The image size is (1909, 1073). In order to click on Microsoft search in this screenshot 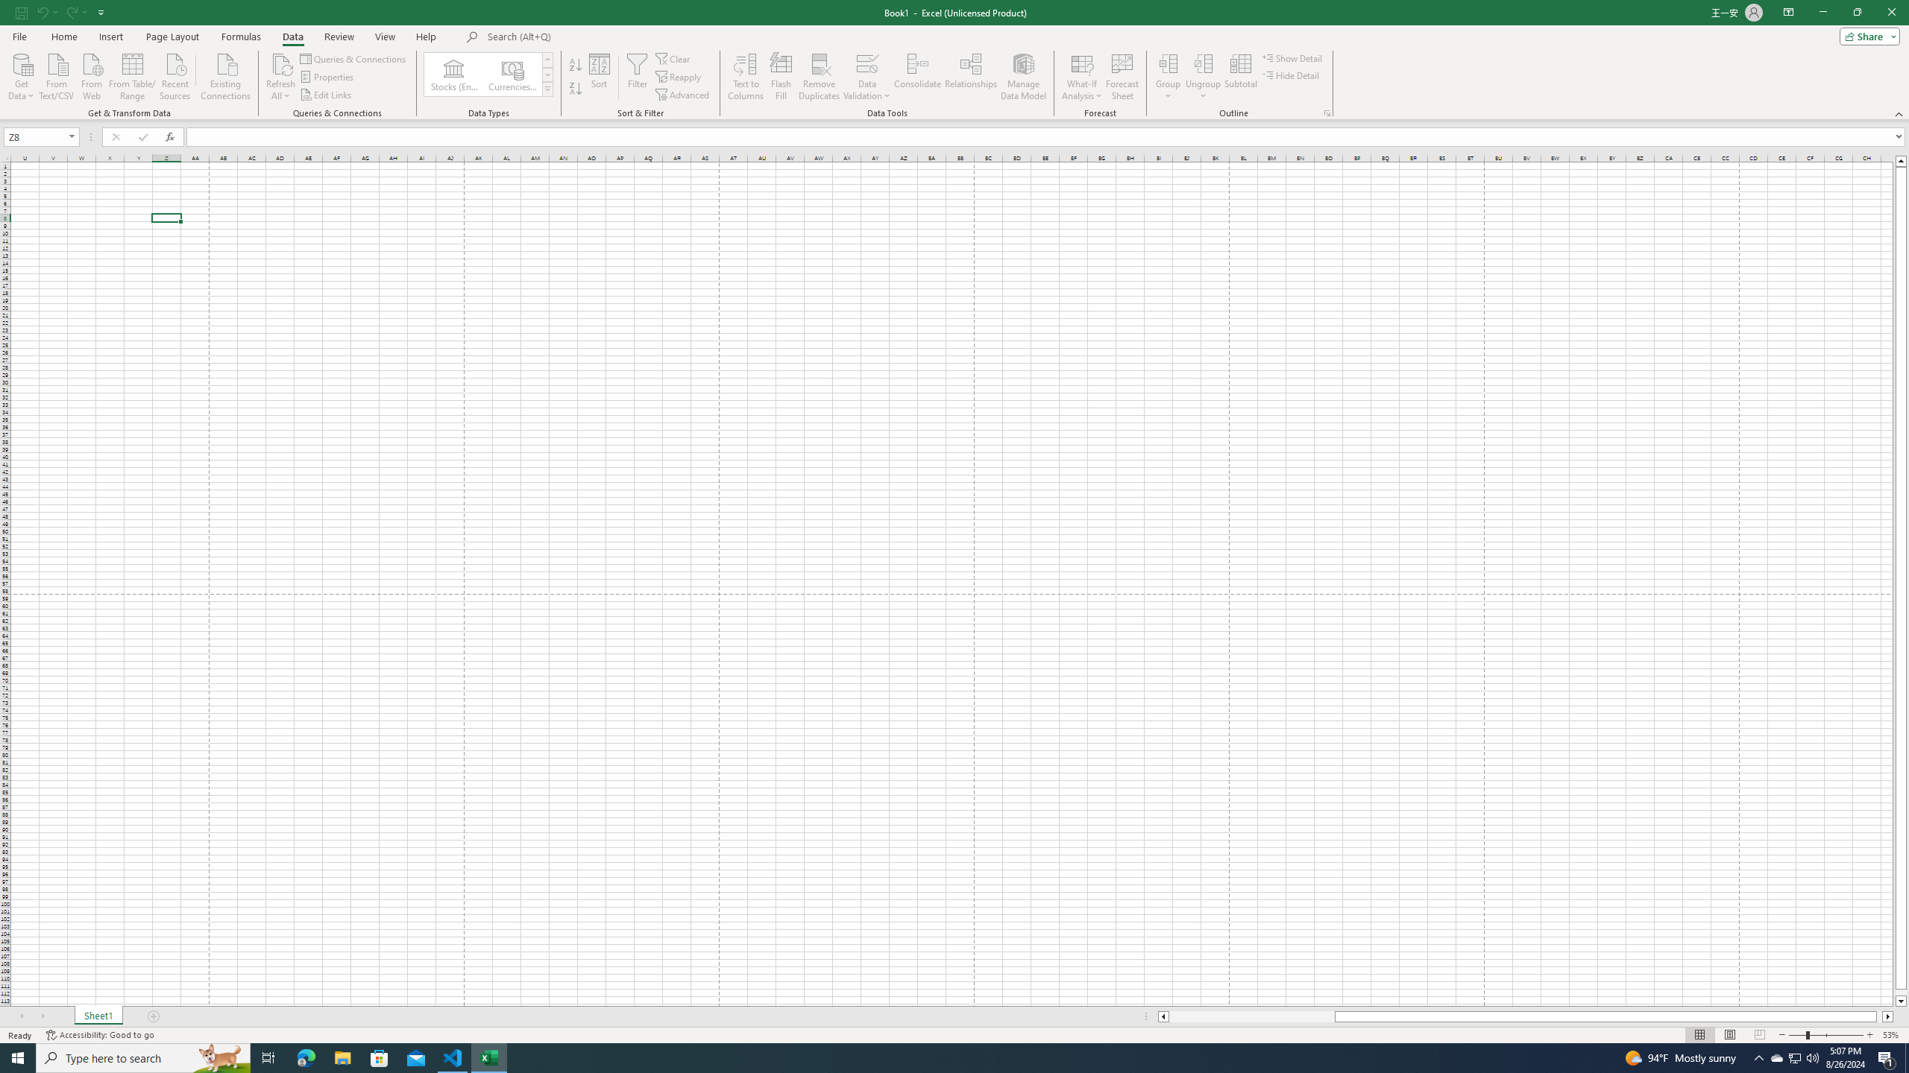, I will do `click(591, 37)`.